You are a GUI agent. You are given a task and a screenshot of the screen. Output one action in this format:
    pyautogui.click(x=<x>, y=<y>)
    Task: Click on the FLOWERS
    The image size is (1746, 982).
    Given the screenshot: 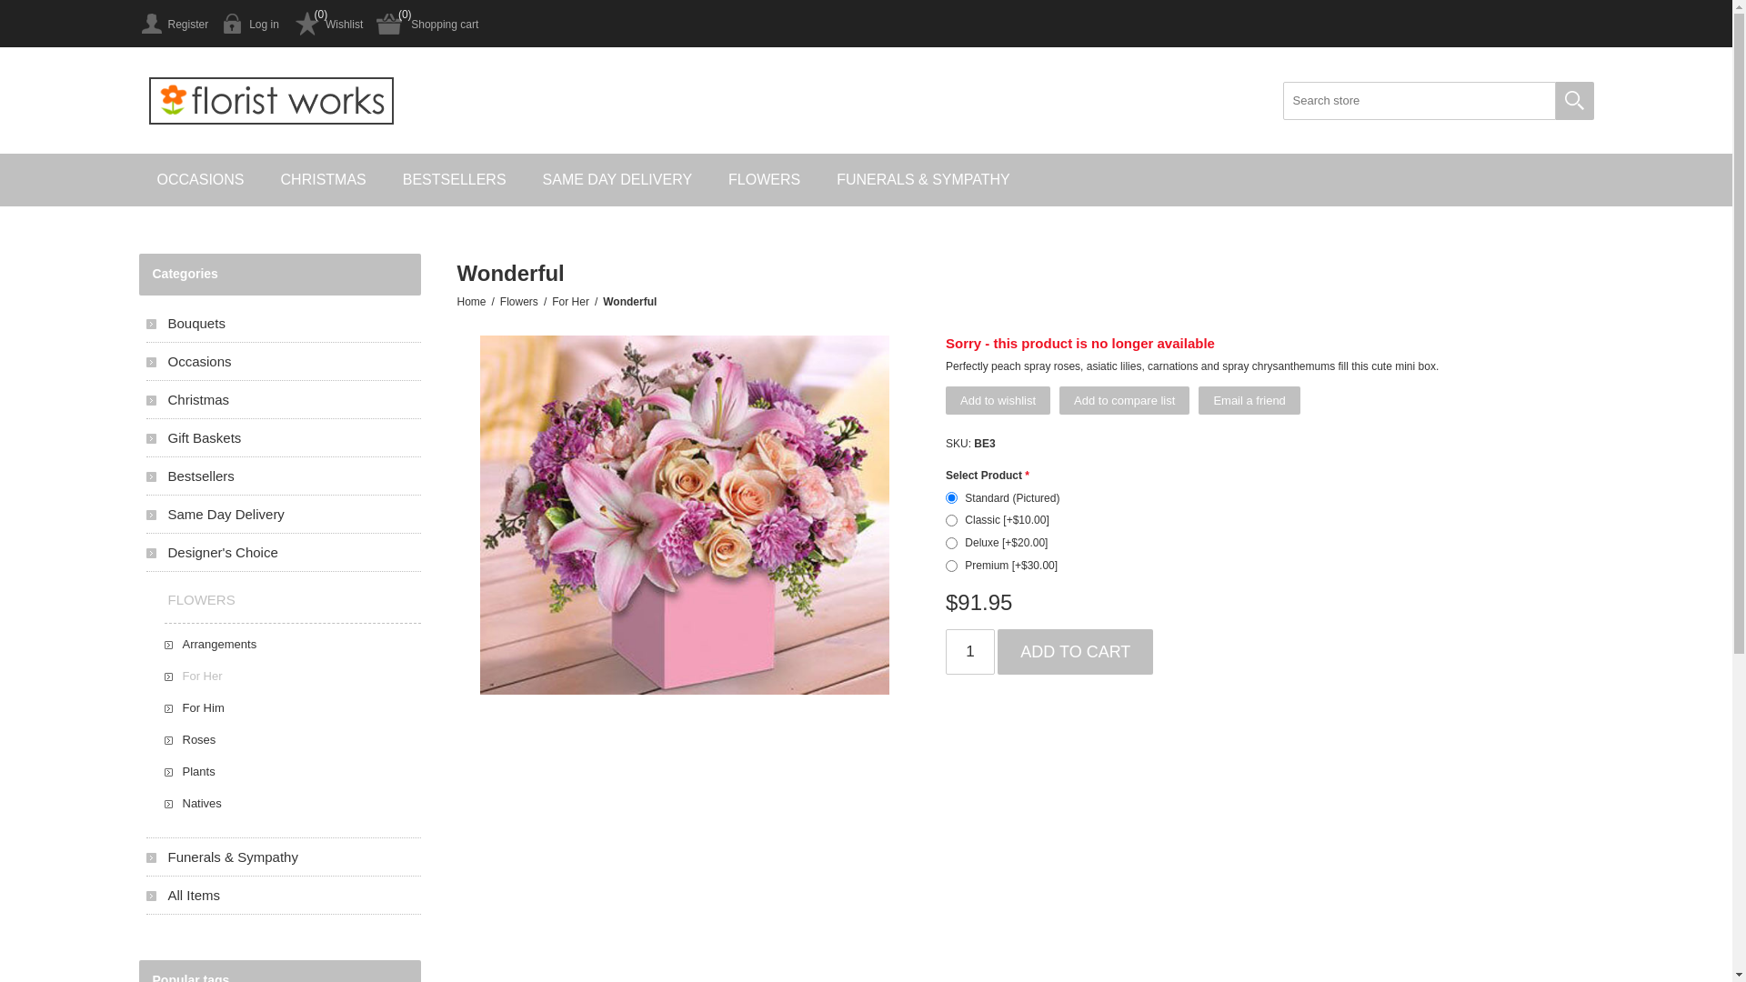 What is the action you would take?
    pyautogui.click(x=283, y=600)
    